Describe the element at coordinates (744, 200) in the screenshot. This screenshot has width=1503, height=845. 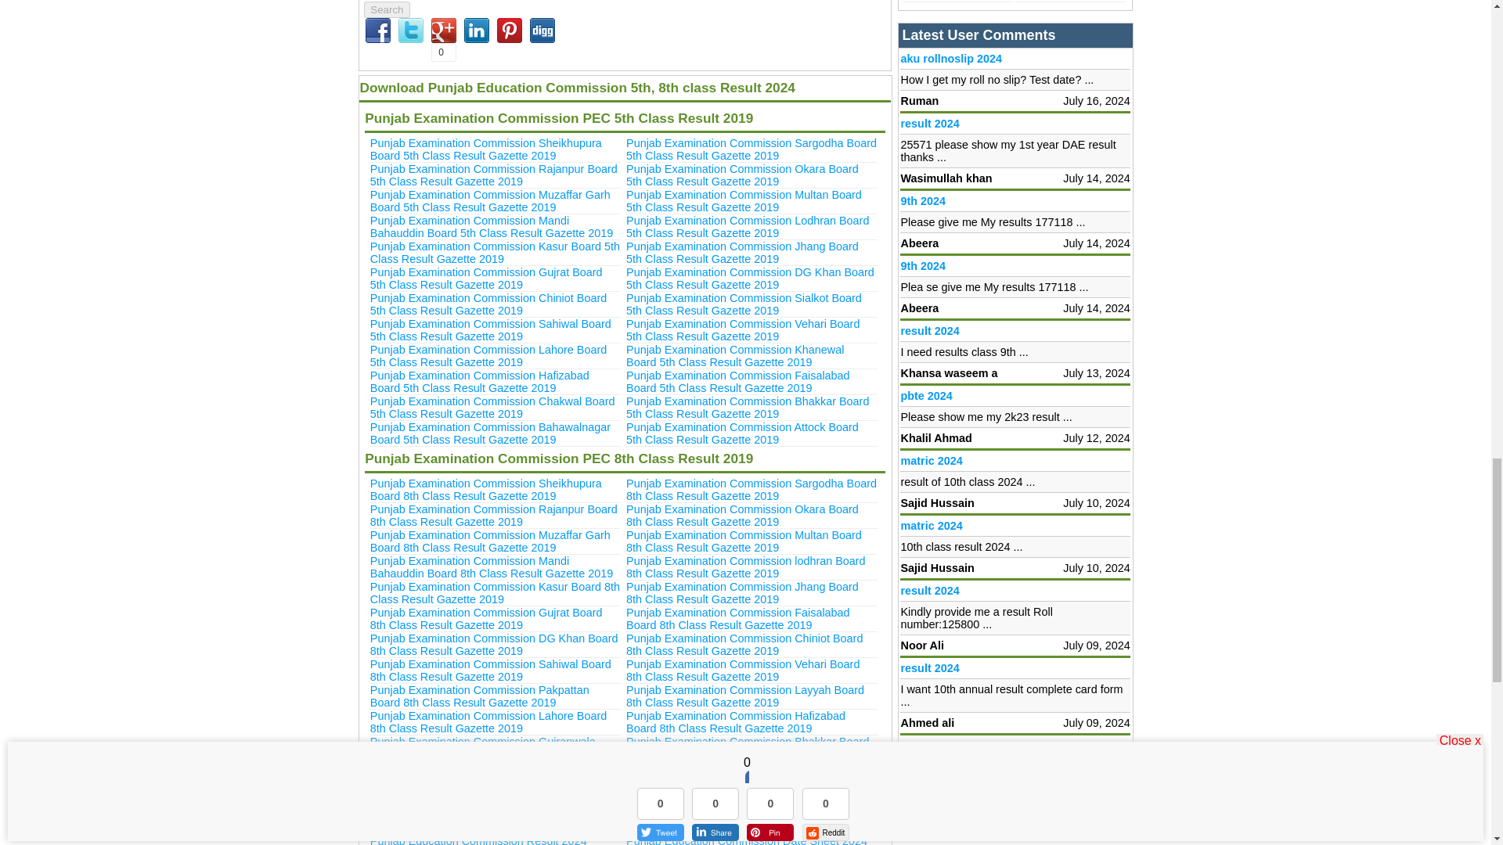
I see `PEC Multan Board 5th Class Result 2019` at that location.